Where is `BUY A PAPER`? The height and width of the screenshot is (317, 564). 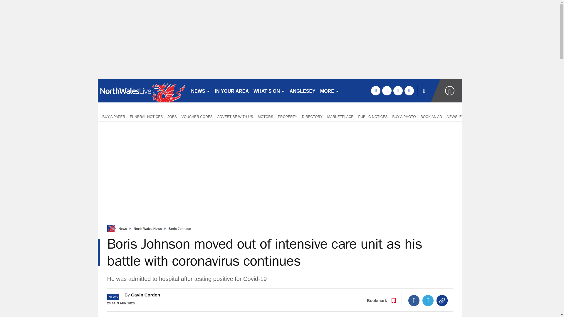 BUY A PAPER is located at coordinates (112, 116).